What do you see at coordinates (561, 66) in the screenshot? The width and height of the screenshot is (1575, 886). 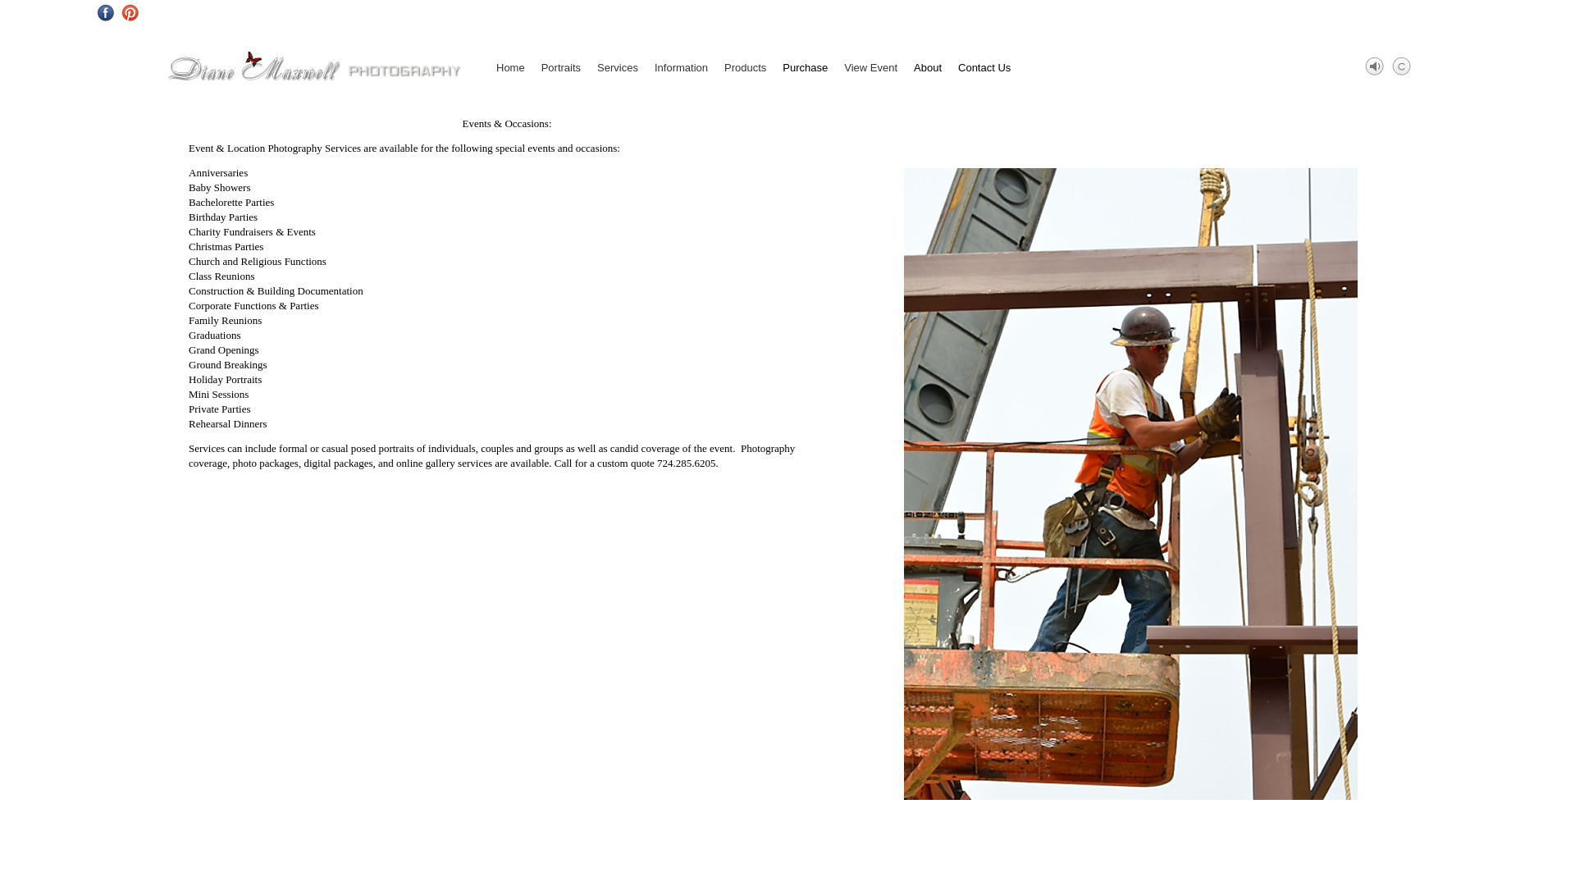 I see `Portraits` at bounding box center [561, 66].